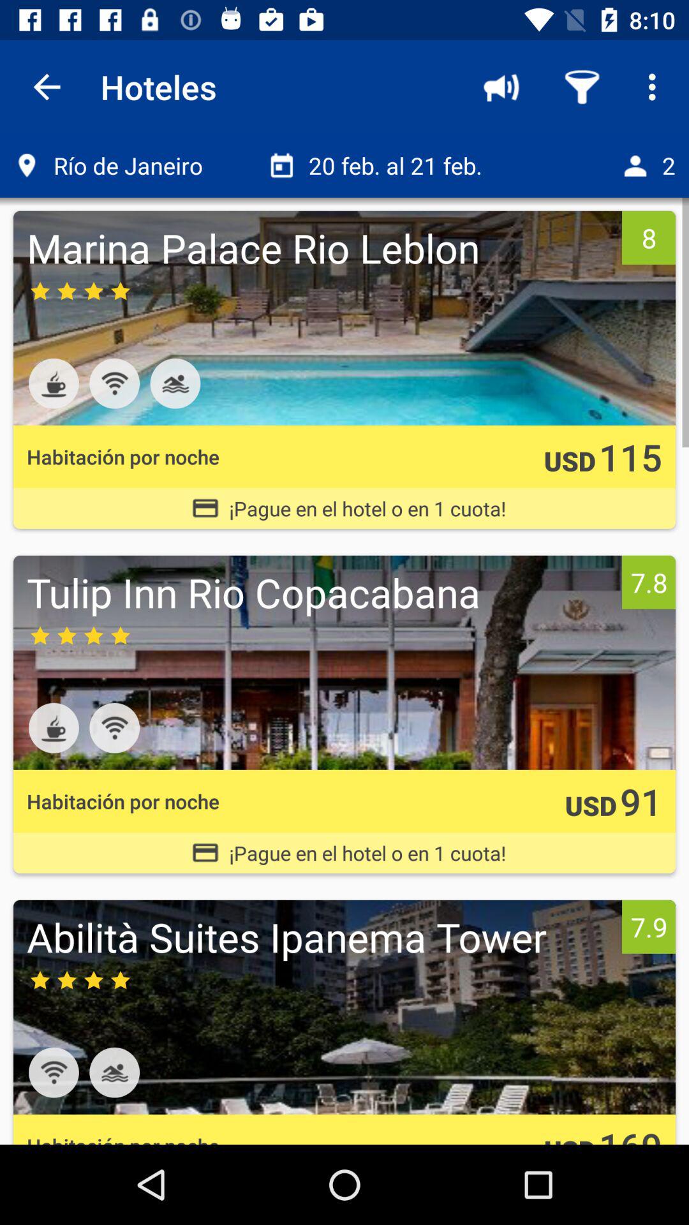 This screenshot has height=1225, width=689. I want to click on select the item to the right of the hoteles item, so click(501, 87).